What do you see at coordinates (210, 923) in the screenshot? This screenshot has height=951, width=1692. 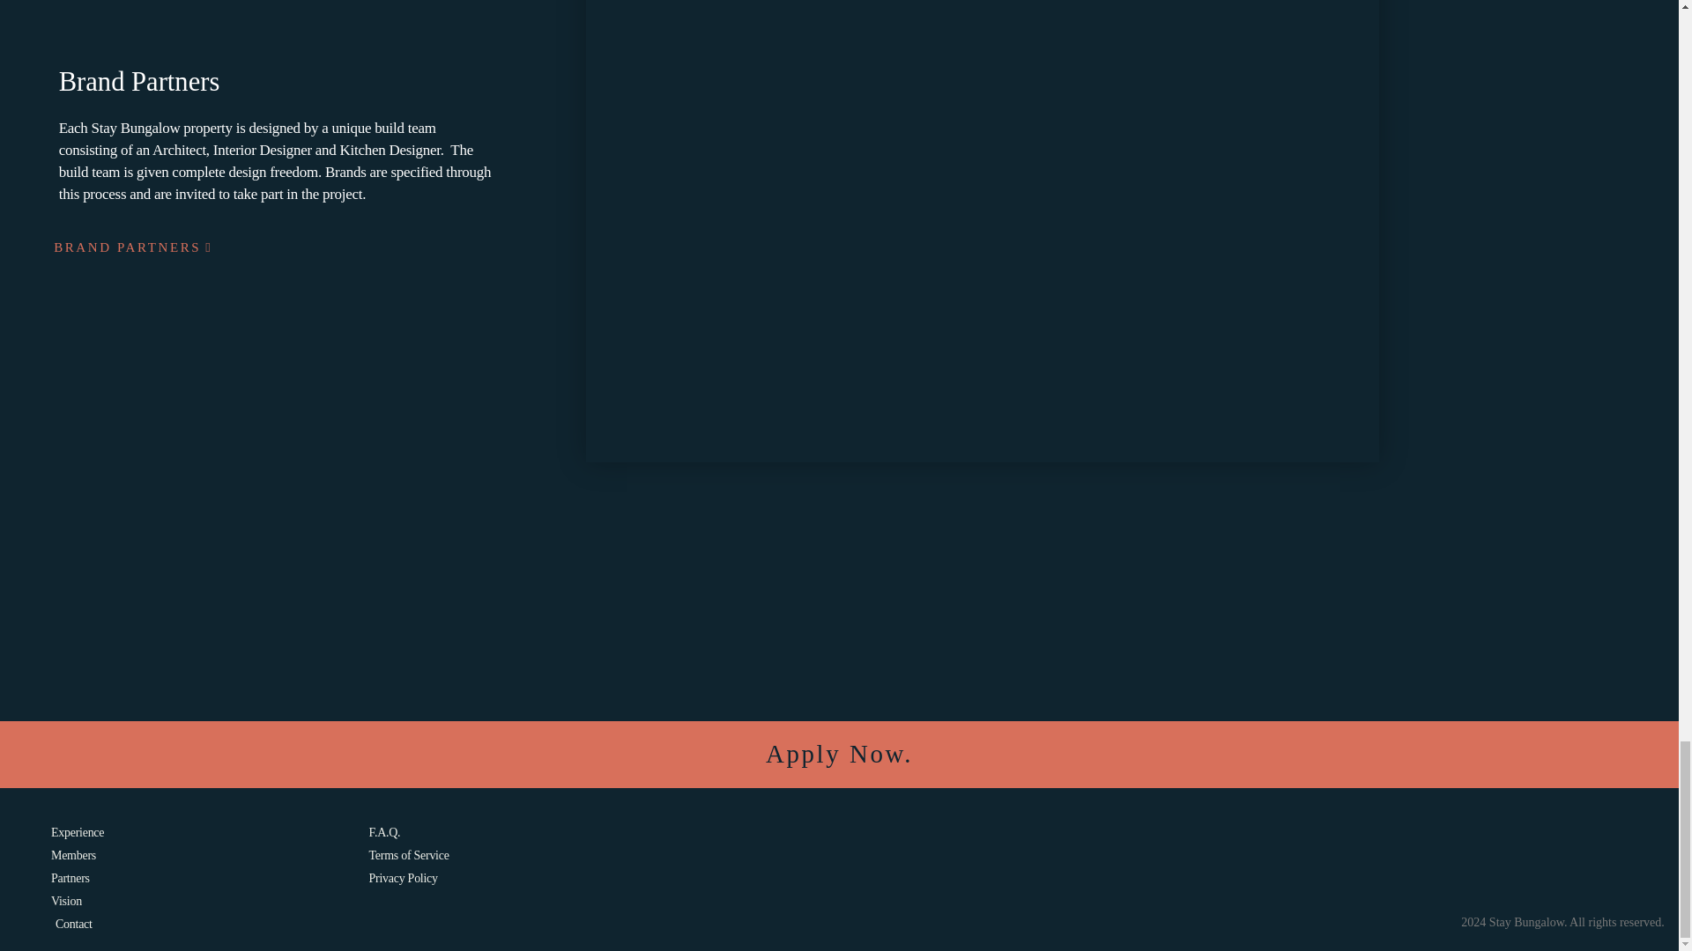 I see `Contact` at bounding box center [210, 923].